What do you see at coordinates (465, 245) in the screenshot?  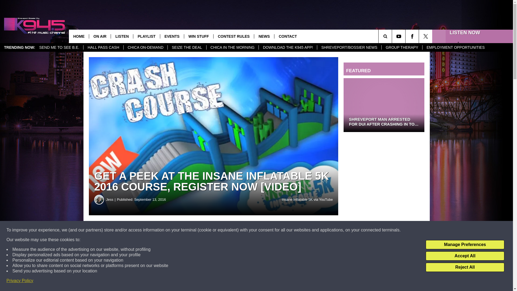 I see `Manage Preferences` at bounding box center [465, 245].